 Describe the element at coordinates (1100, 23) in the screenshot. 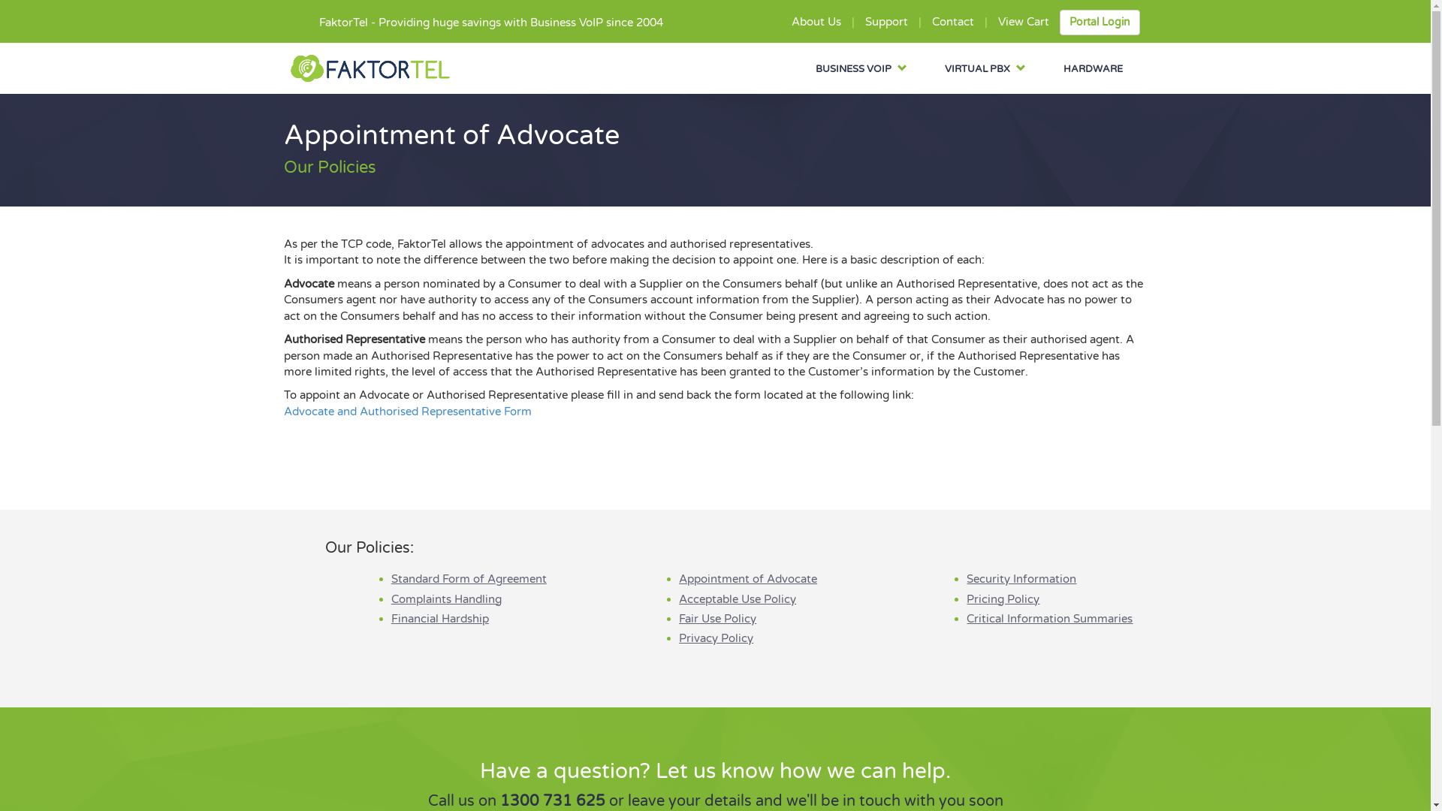

I see `Portal Login` at that location.